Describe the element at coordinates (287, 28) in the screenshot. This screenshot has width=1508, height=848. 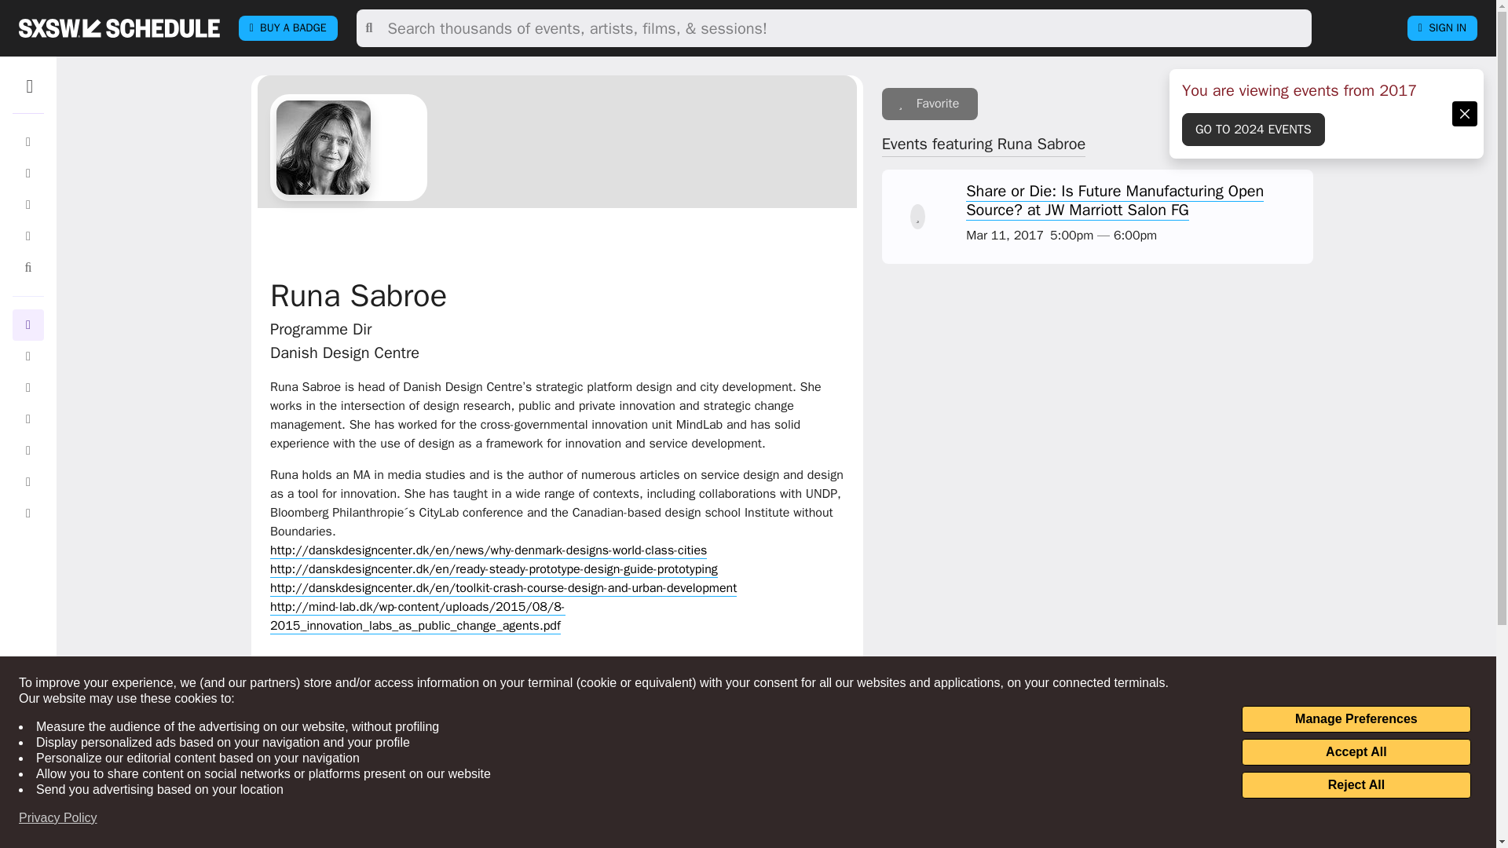
I see `BUY A BADGE` at that location.